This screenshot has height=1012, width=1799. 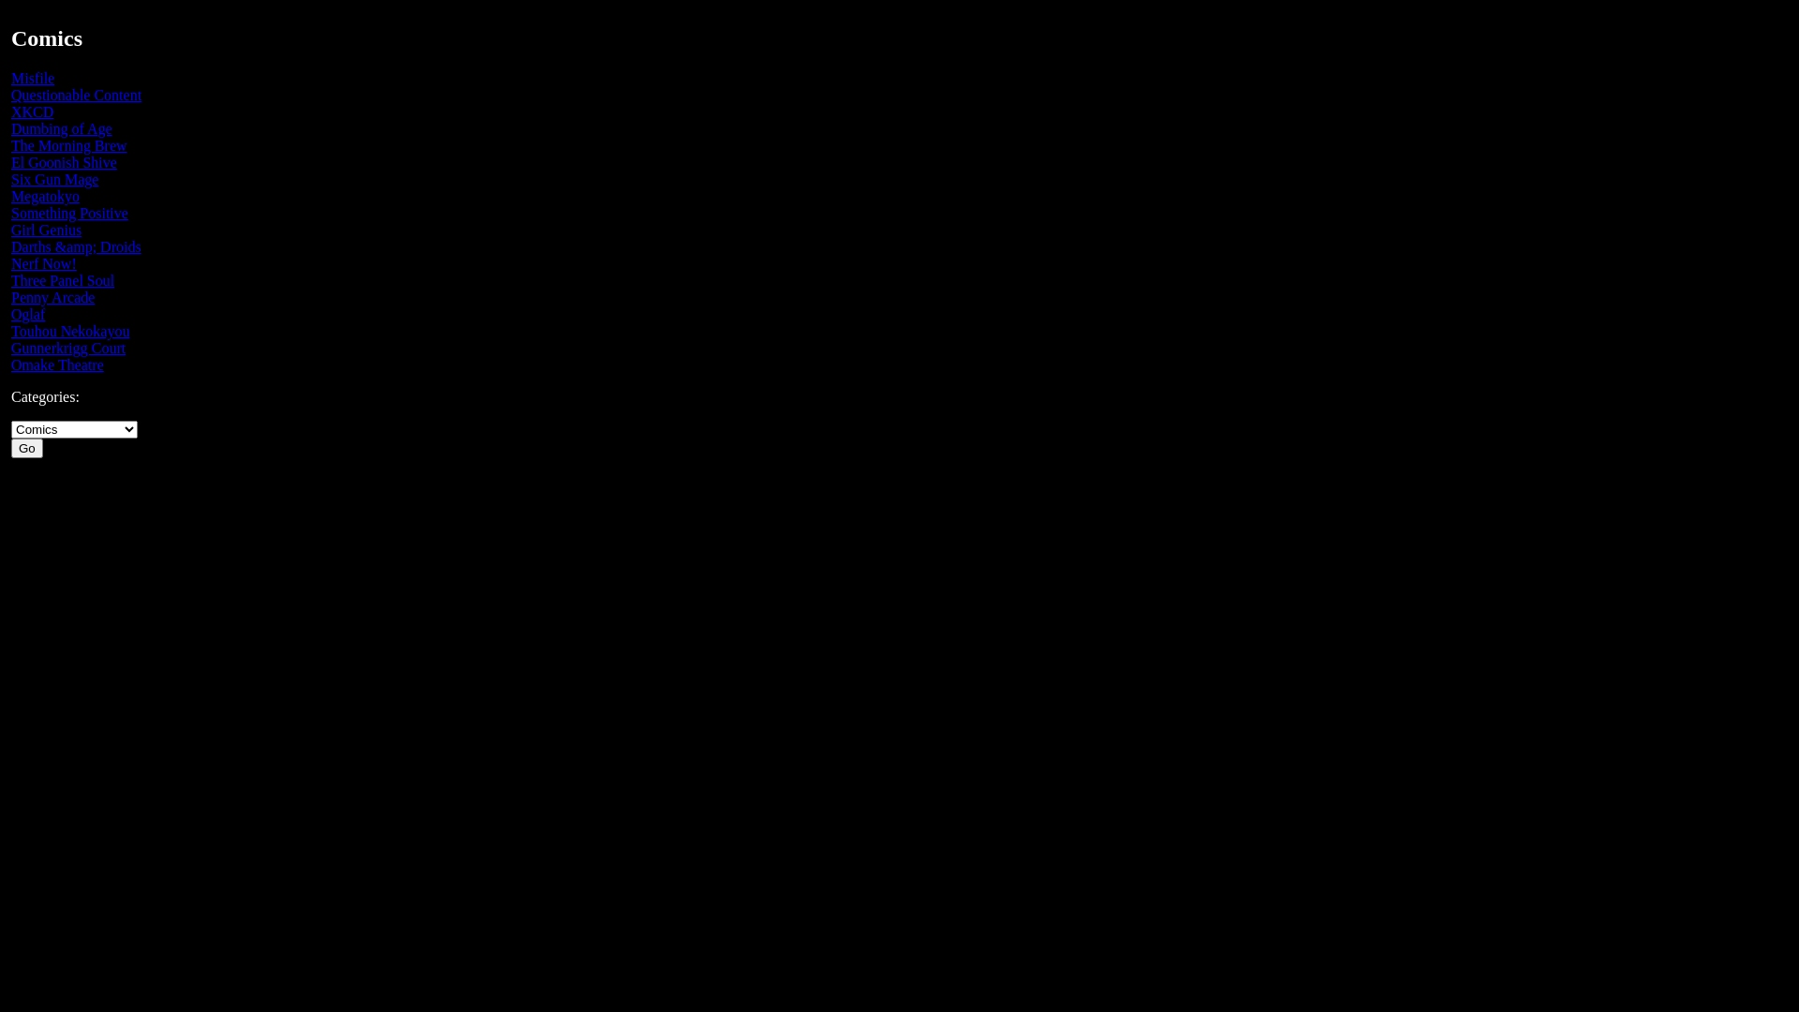 I want to click on Touhou Nekokayou, so click(x=70, y=332).